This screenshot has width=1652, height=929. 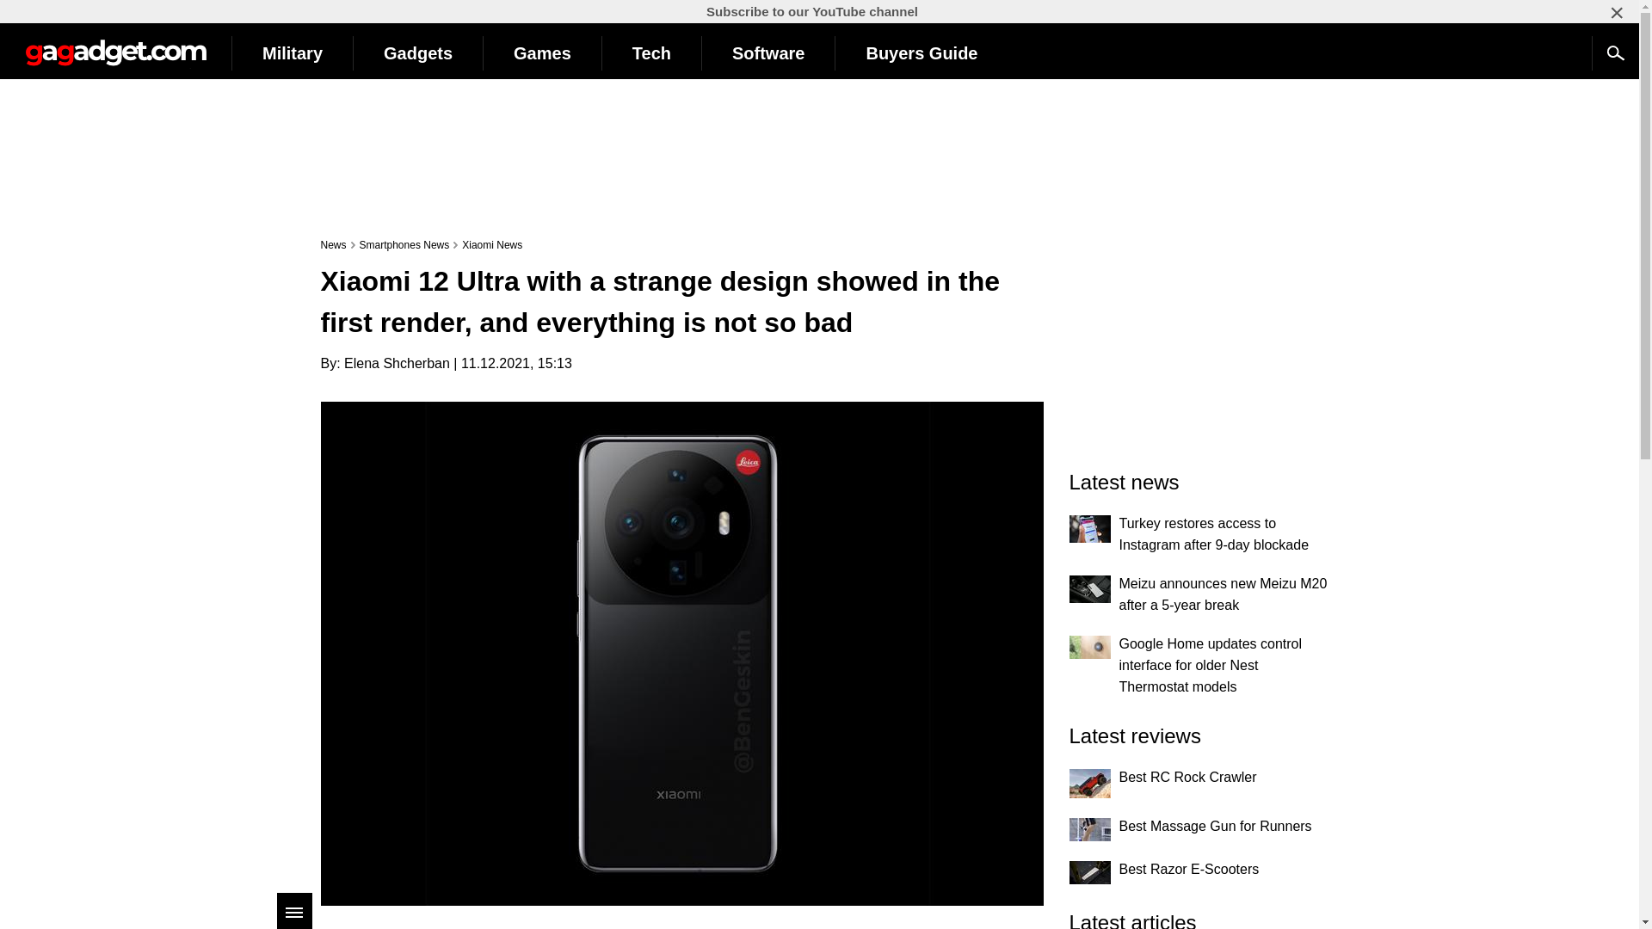 What do you see at coordinates (1089, 528) in the screenshot?
I see `Turkey restores access to Instagram after 9-day blockade` at bounding box center [1089, 528].